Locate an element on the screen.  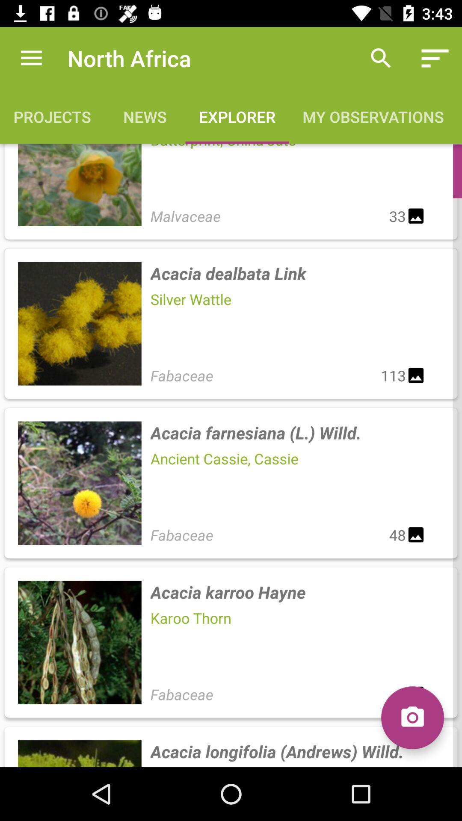
select item to the left of north africa item is located at coordinates (31, 58).